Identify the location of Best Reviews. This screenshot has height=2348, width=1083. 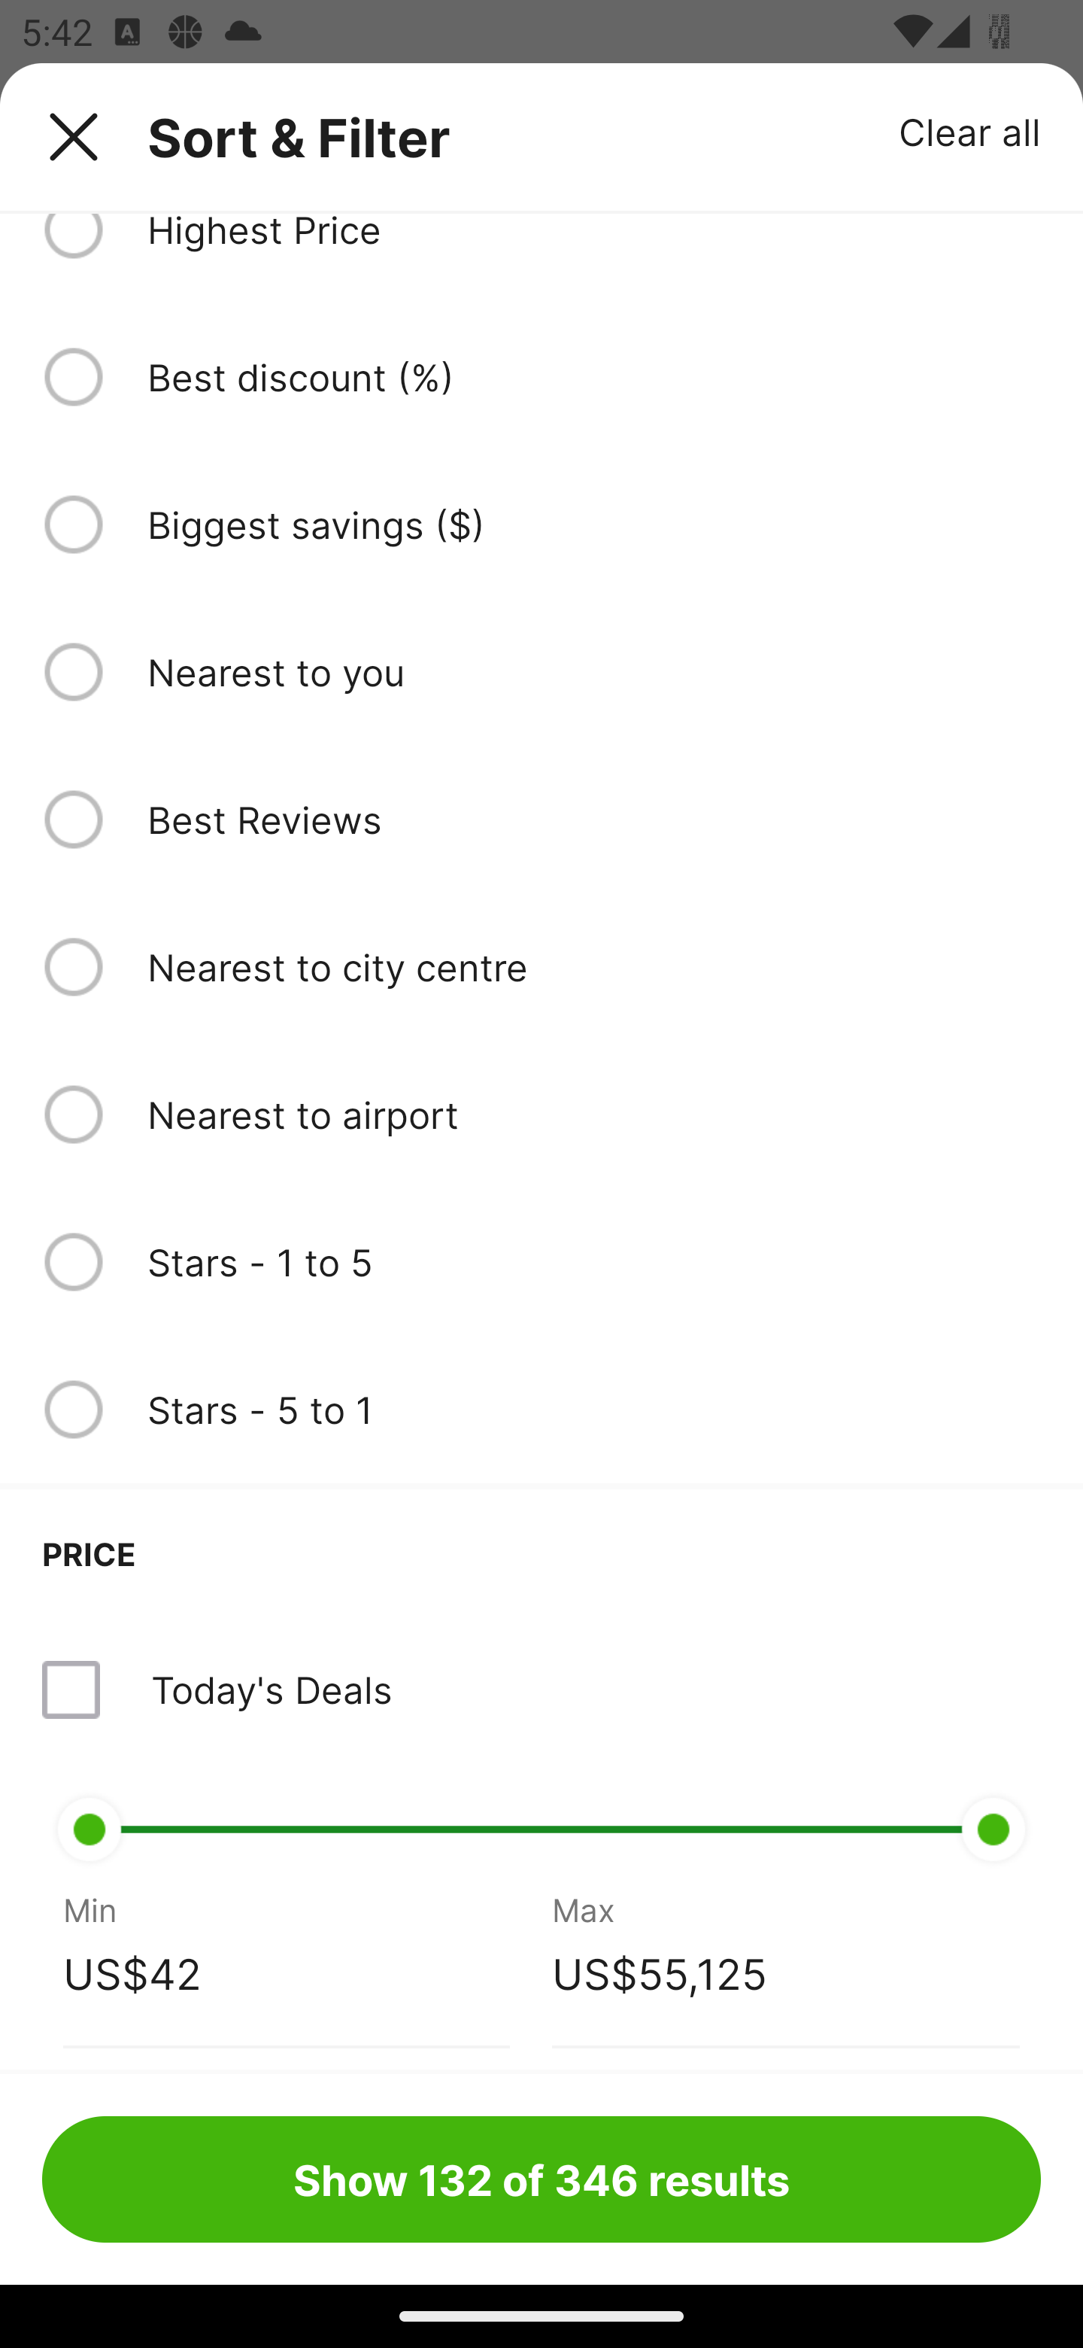
(593, 819).